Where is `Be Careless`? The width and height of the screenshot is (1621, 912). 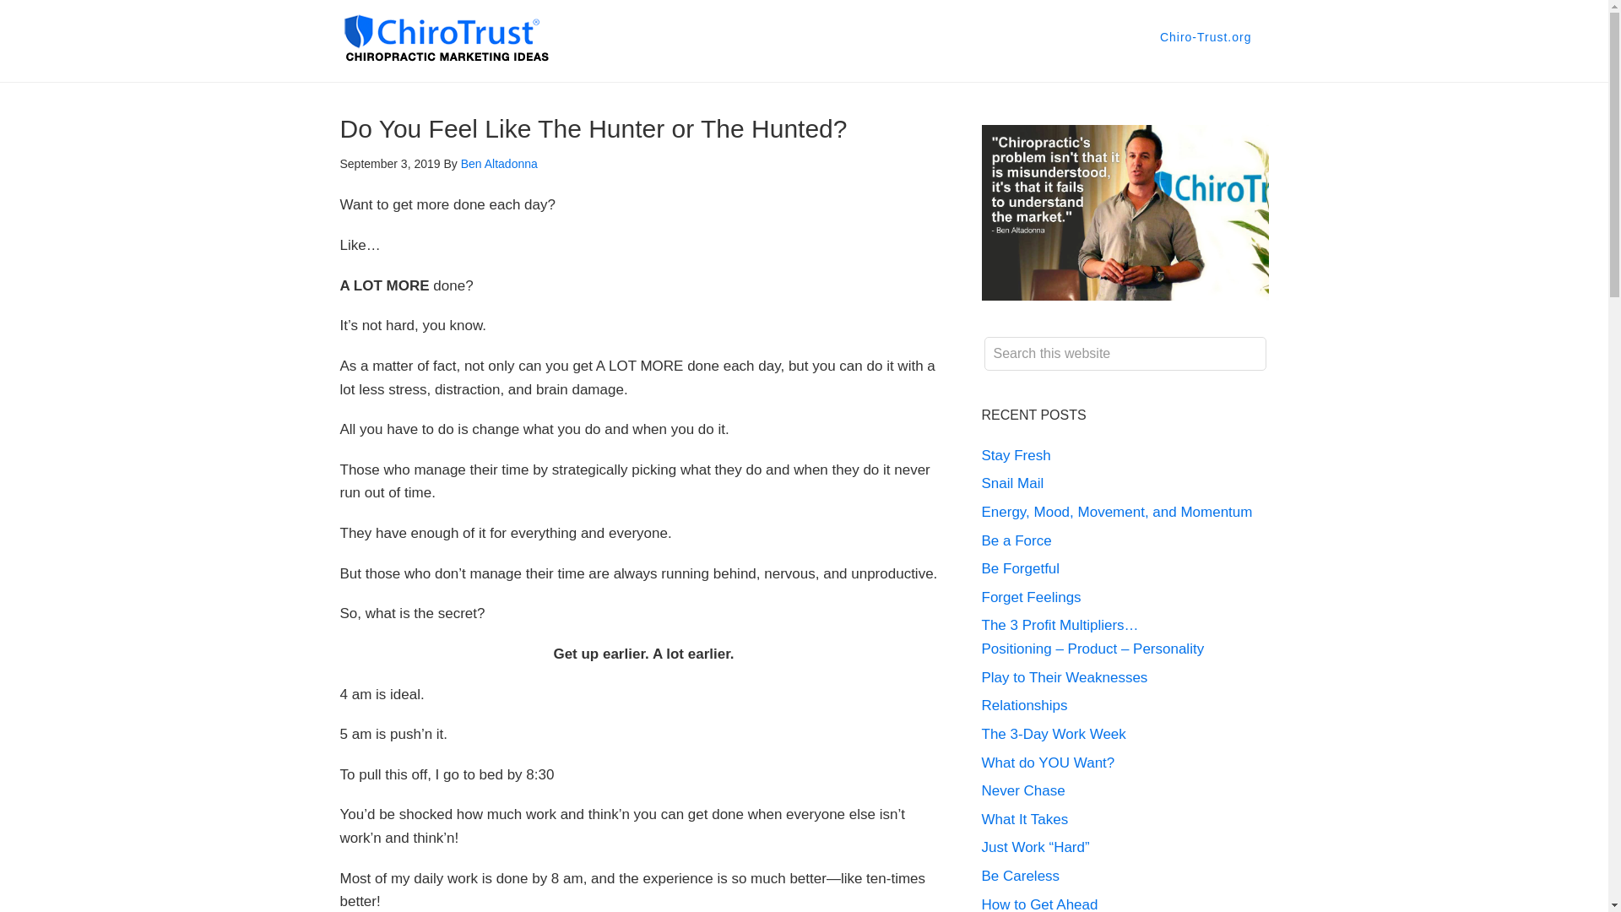
Be Careless is located at coordinates (1020, 876).